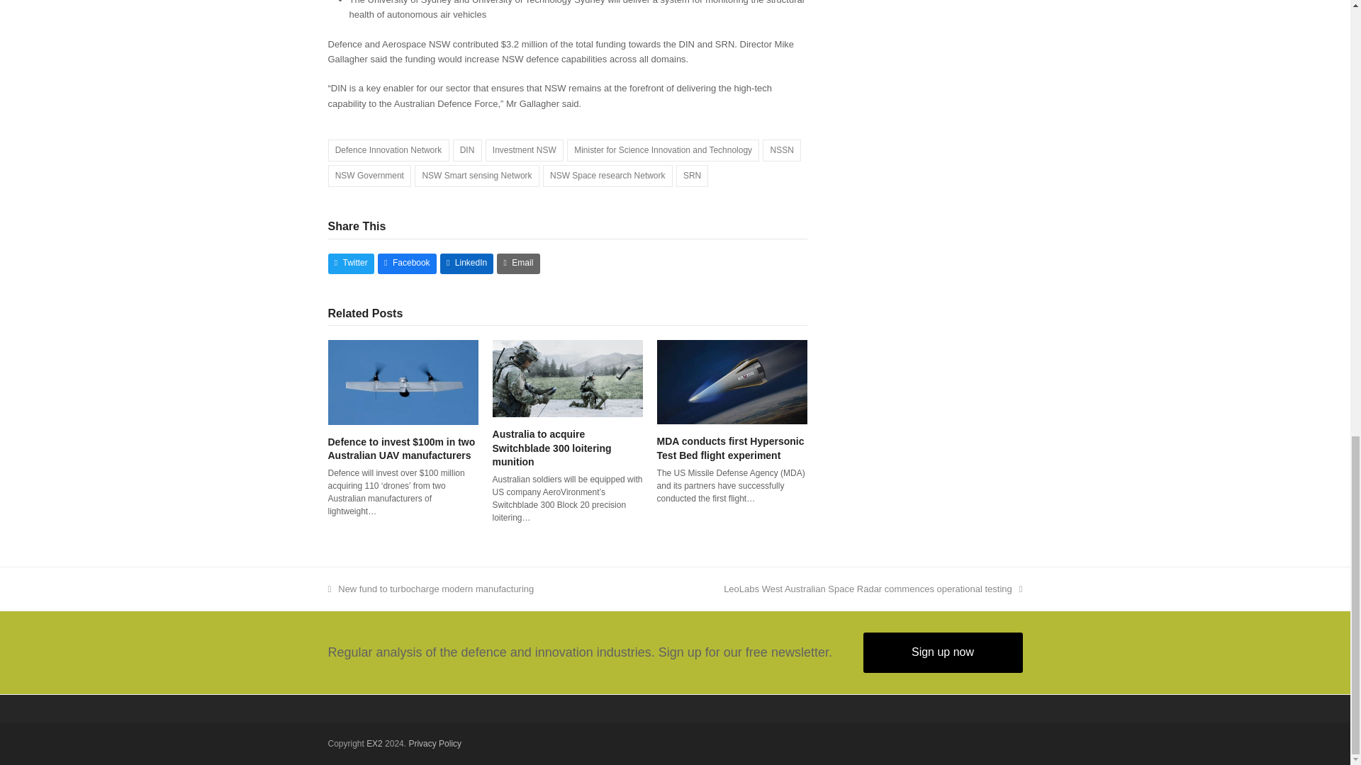  I want to click on Minister for Science Innovation and Technology, so click(663, 150).